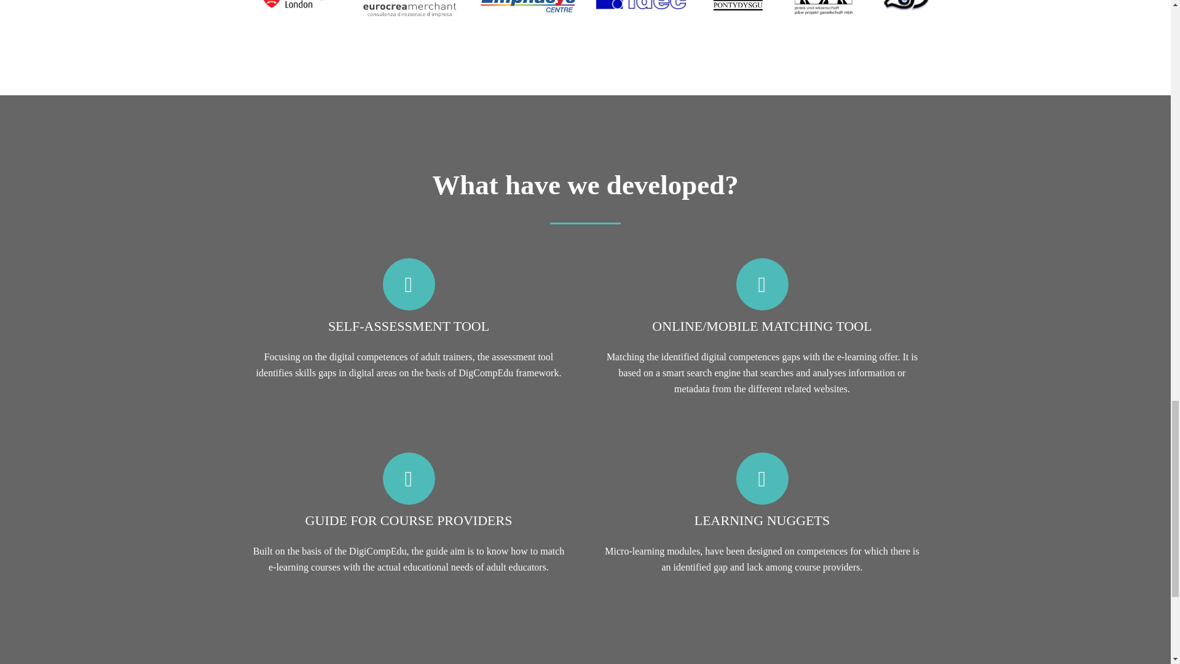 The image size is (1180, 664). I want to click on 12. IDEC, so click(640, 5).